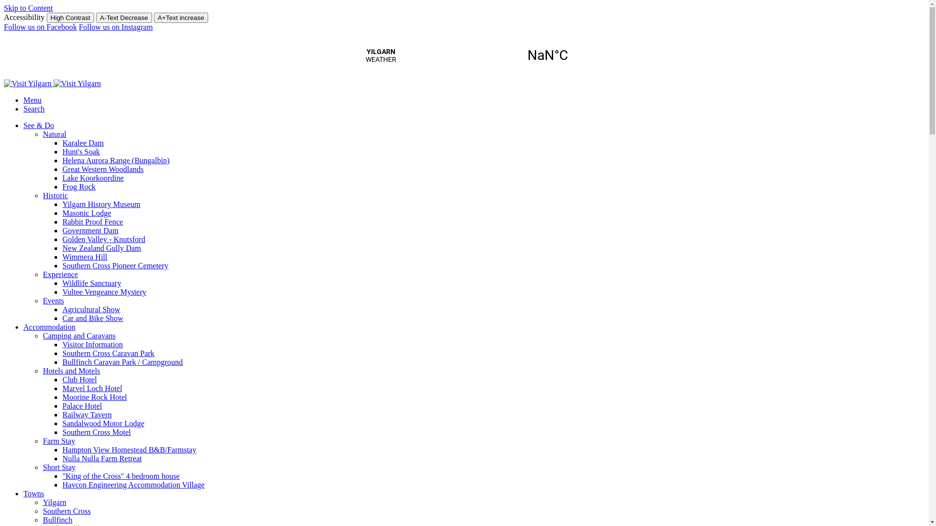 The height and width of the screenshot is (526, 936). What do you see at coordinates (116, 27) in the screenshot?
I see `Follow us on Instagram` at bounding box center [116, 27].